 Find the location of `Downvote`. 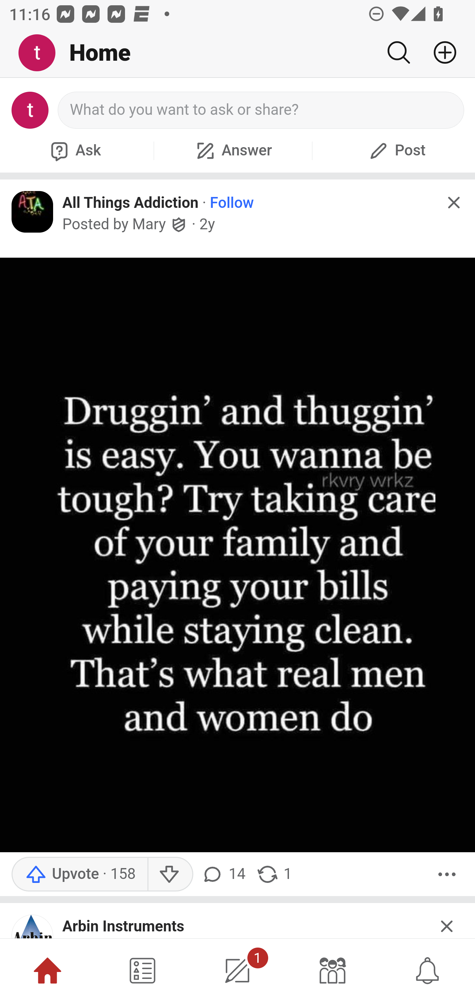

Downvote is located at coordinates (170, 874).